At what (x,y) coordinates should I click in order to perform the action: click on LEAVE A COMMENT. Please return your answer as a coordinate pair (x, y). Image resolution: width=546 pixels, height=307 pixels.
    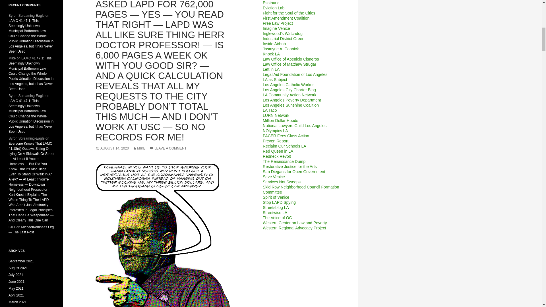
    Looking at the image, I should click on (168, 148).